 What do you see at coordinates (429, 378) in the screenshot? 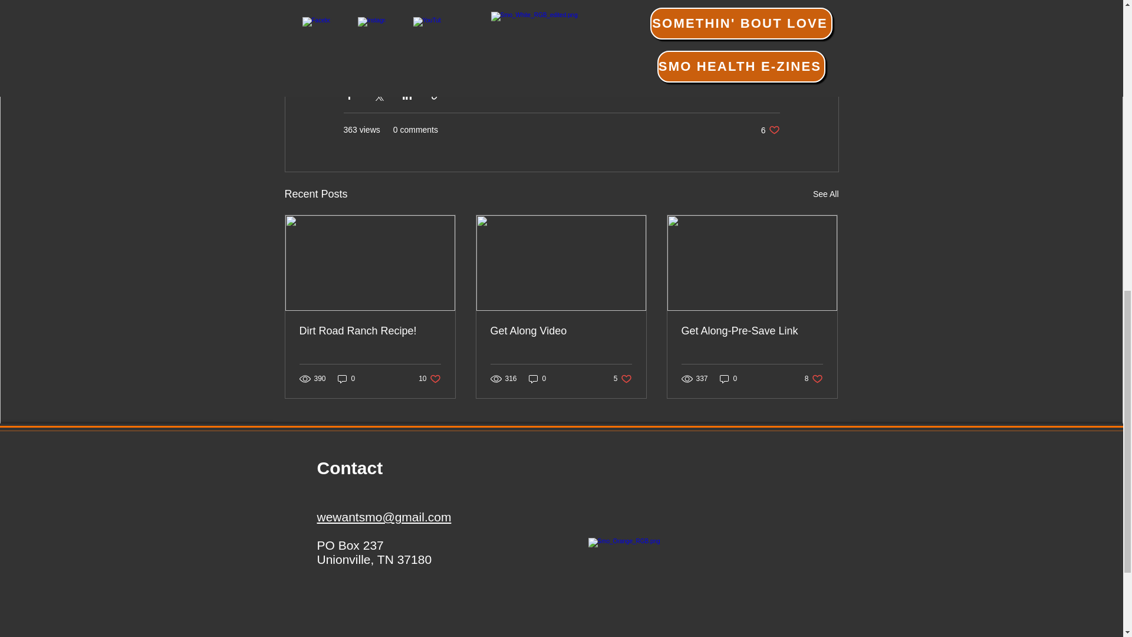
I see `Get Along-Pre-Save Link` at bounding box center [429, 378].